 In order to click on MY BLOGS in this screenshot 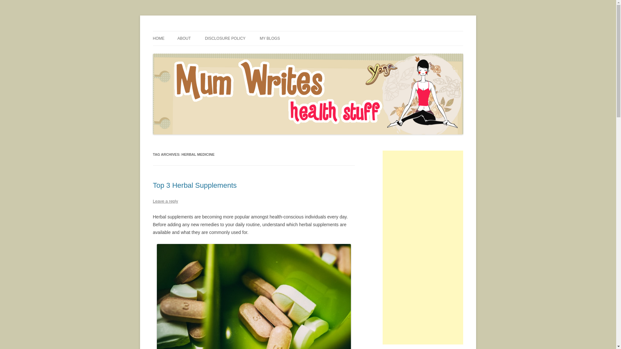, I will do `click(270, 38)`.